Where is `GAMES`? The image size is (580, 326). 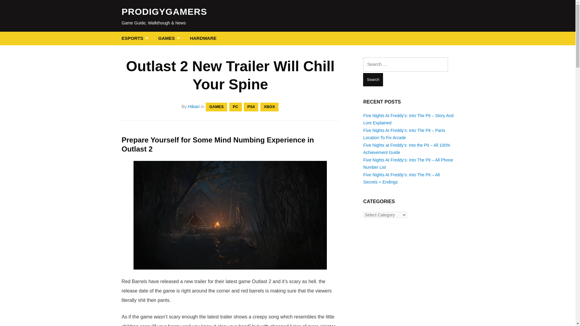 GAMES is located at coordinates (216, 107).